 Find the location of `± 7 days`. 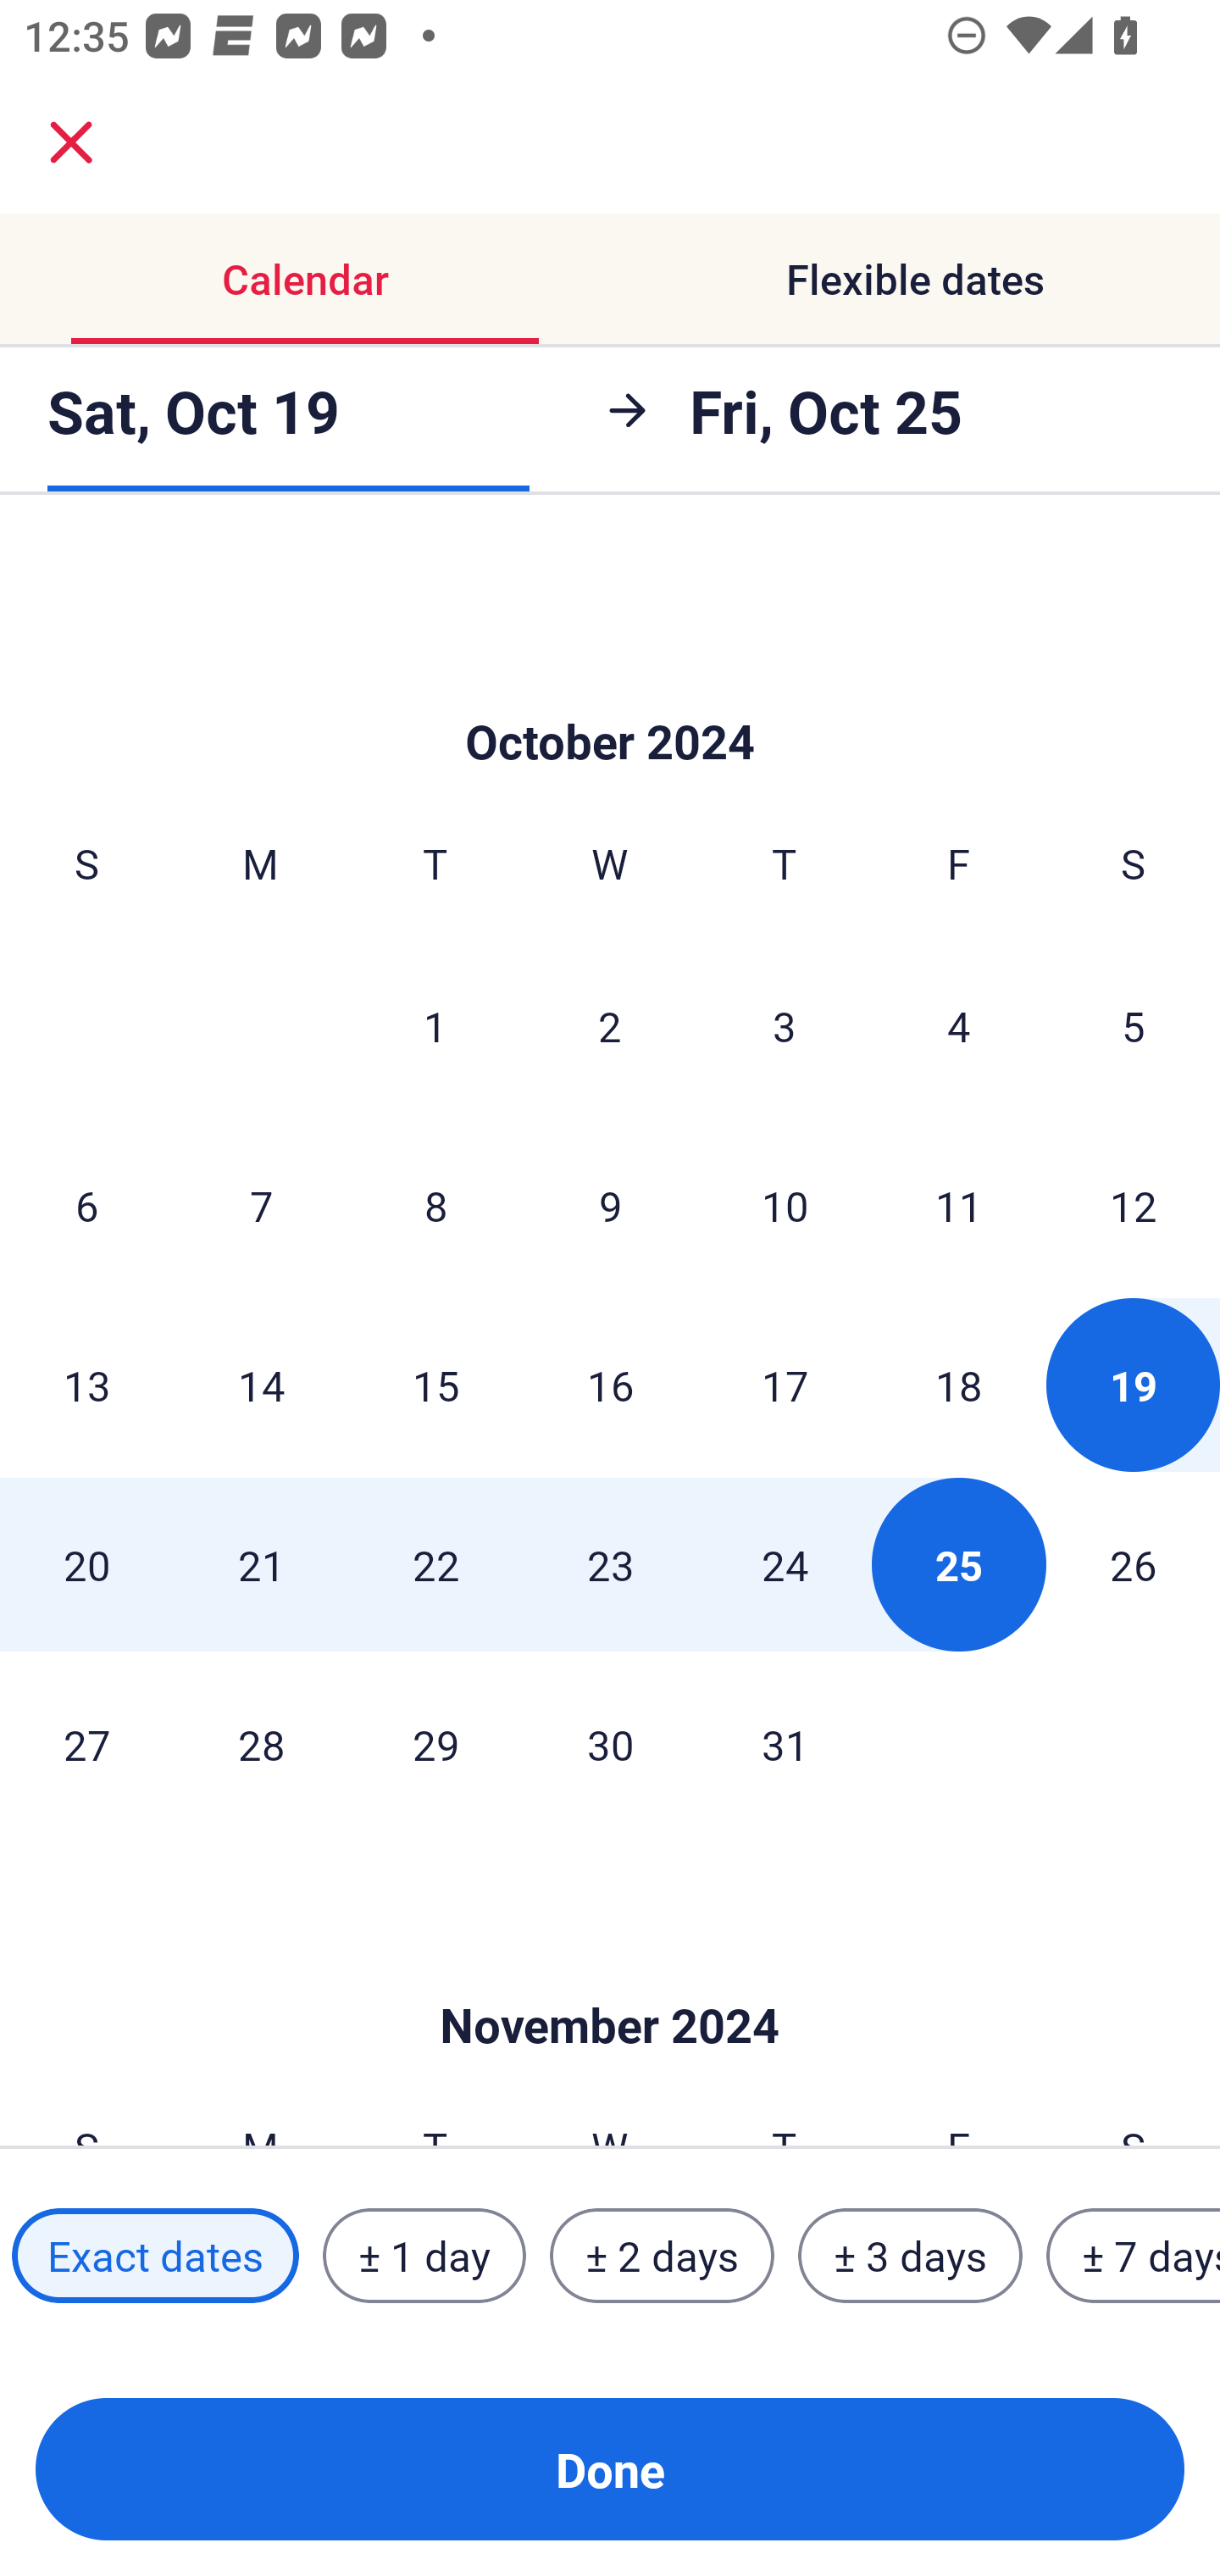

± 7 days is located at coordinates (1134, 2255).